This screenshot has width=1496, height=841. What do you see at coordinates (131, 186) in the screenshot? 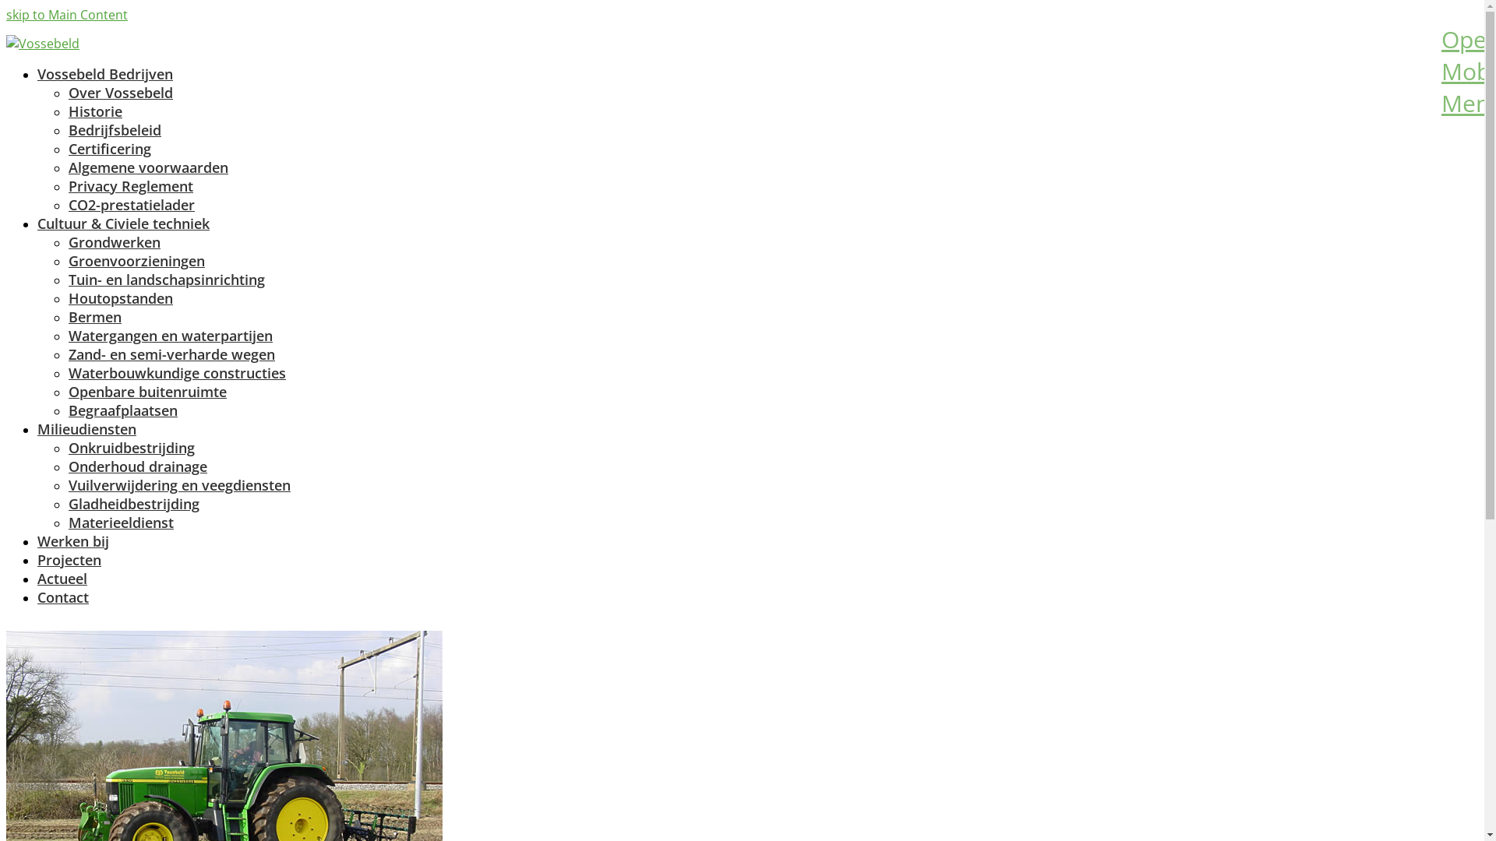
I see `Privacy Reglement` at bounding box center [131, 186].